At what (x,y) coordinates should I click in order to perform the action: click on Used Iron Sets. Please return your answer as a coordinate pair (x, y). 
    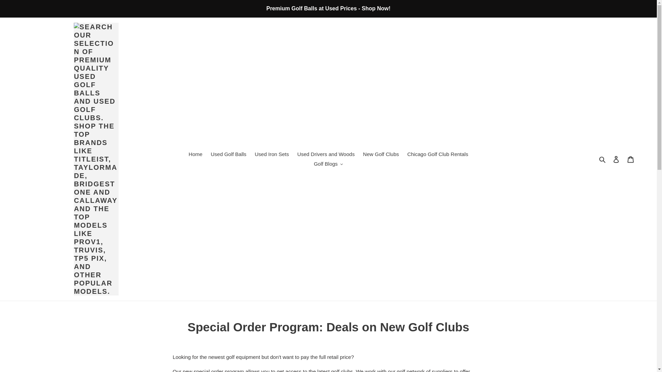
    Looking at the image, I should click on (272, 154).